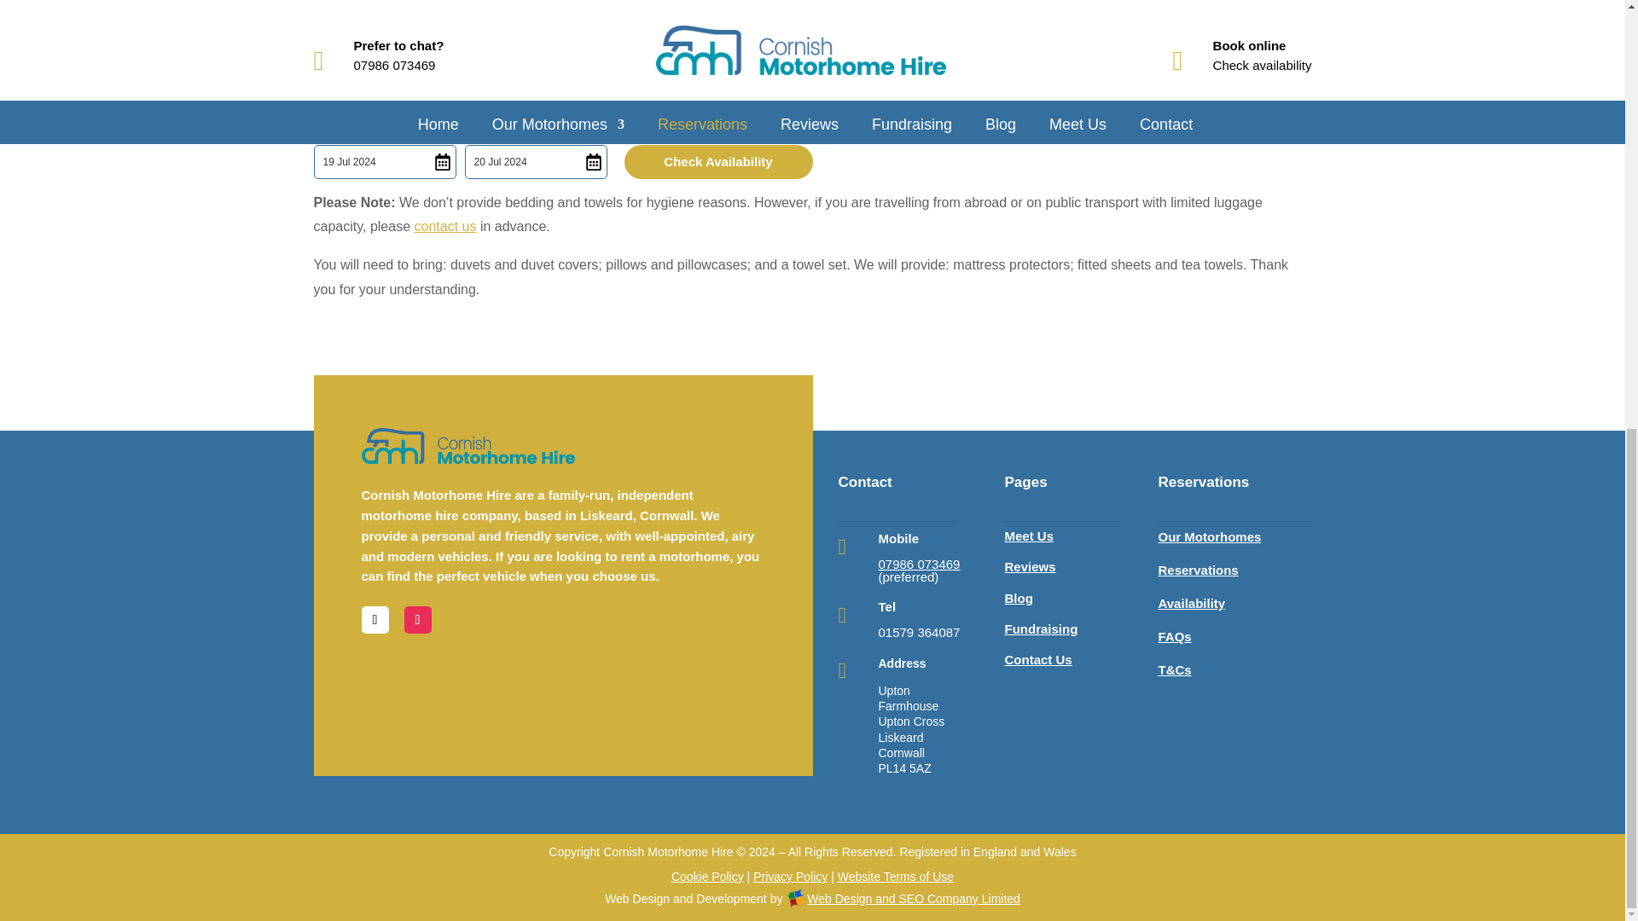 This screenshot has width=1638, height=921. Describe the element at coordinates (534, 161) in the screenshot. I see `20 Jul 2024` at that location.